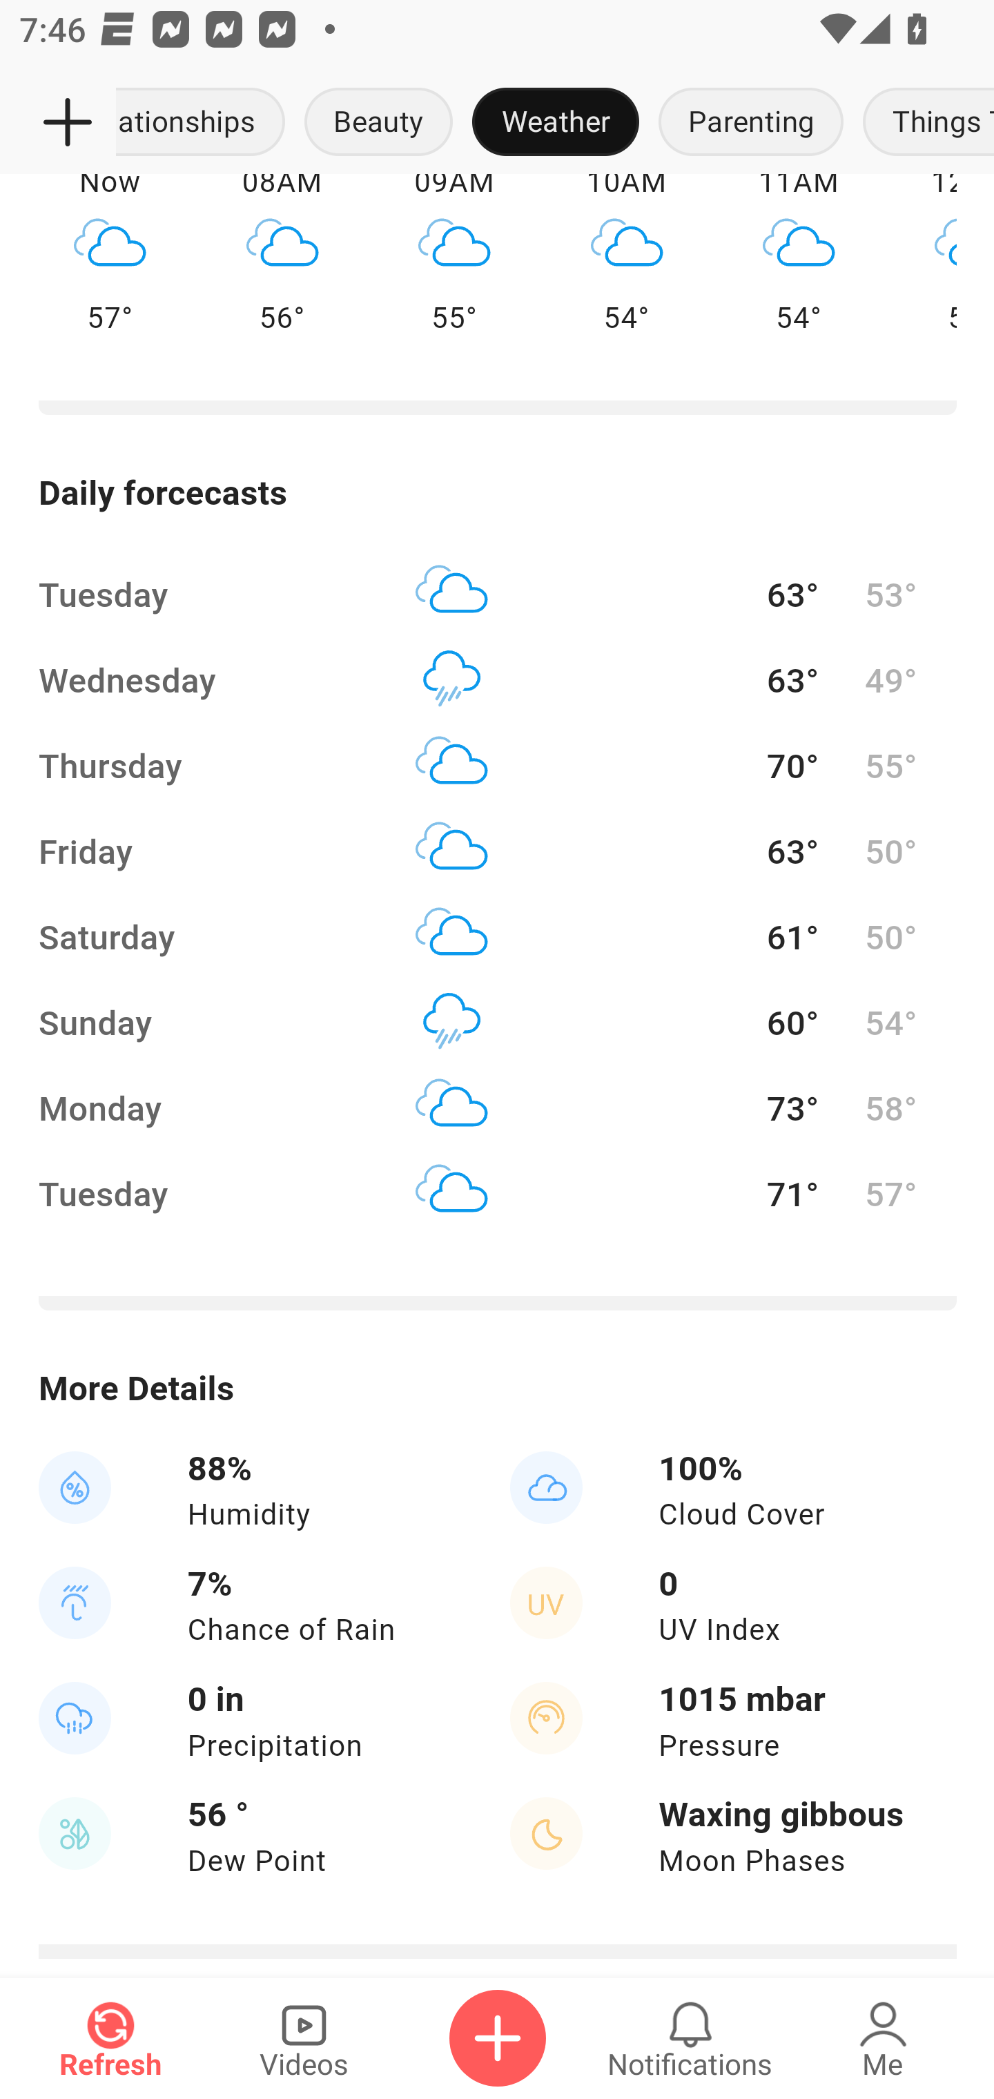 This screenshot has height=2099, width=994. What do you see at coordinates (555, 123) in the screenshot?
I see `Weather` at bounding box center [555, 123].